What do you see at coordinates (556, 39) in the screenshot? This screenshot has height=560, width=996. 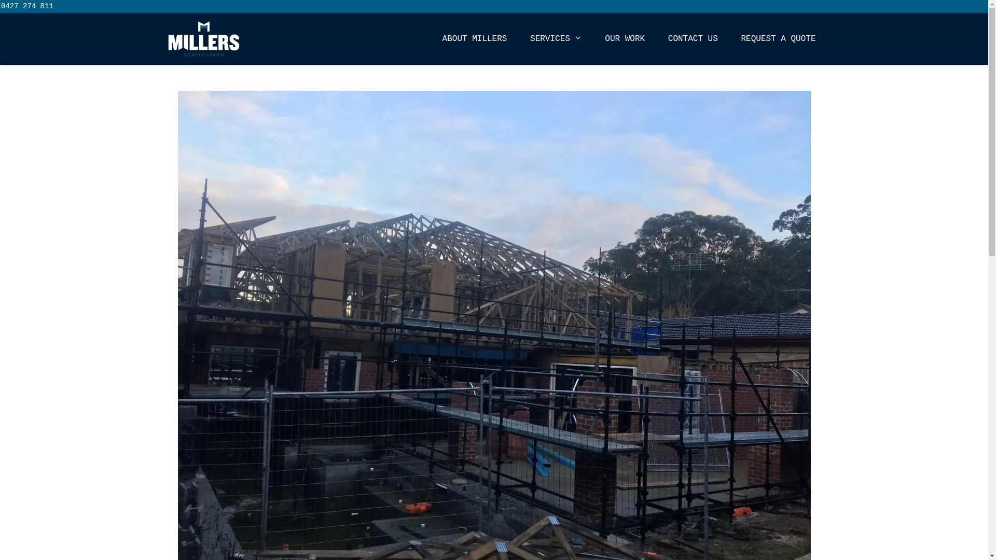 I see `SERVICES` at bounding box center [556, 39].